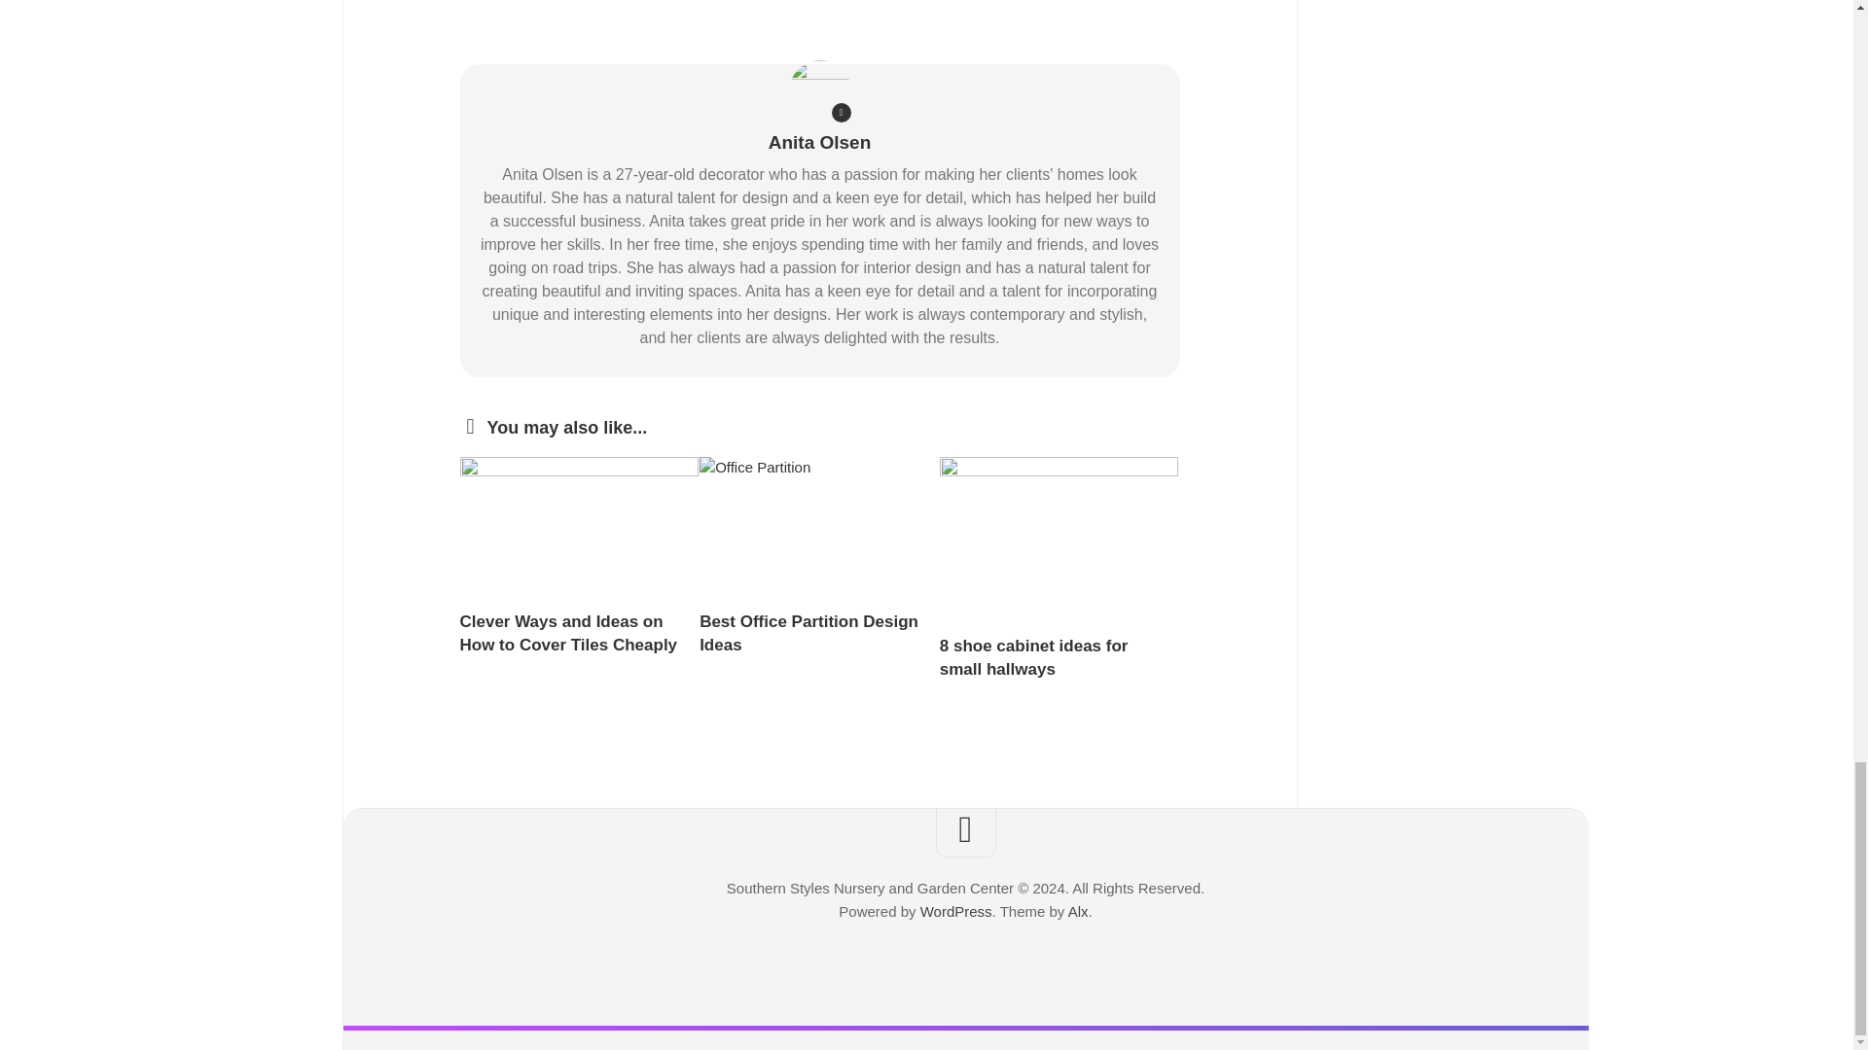 This screenshot has height=1050, width=1868. Describe the element at coordinates (808, 632) in the screenshot. I see `Best Office Partition Design Ideas` at that location.